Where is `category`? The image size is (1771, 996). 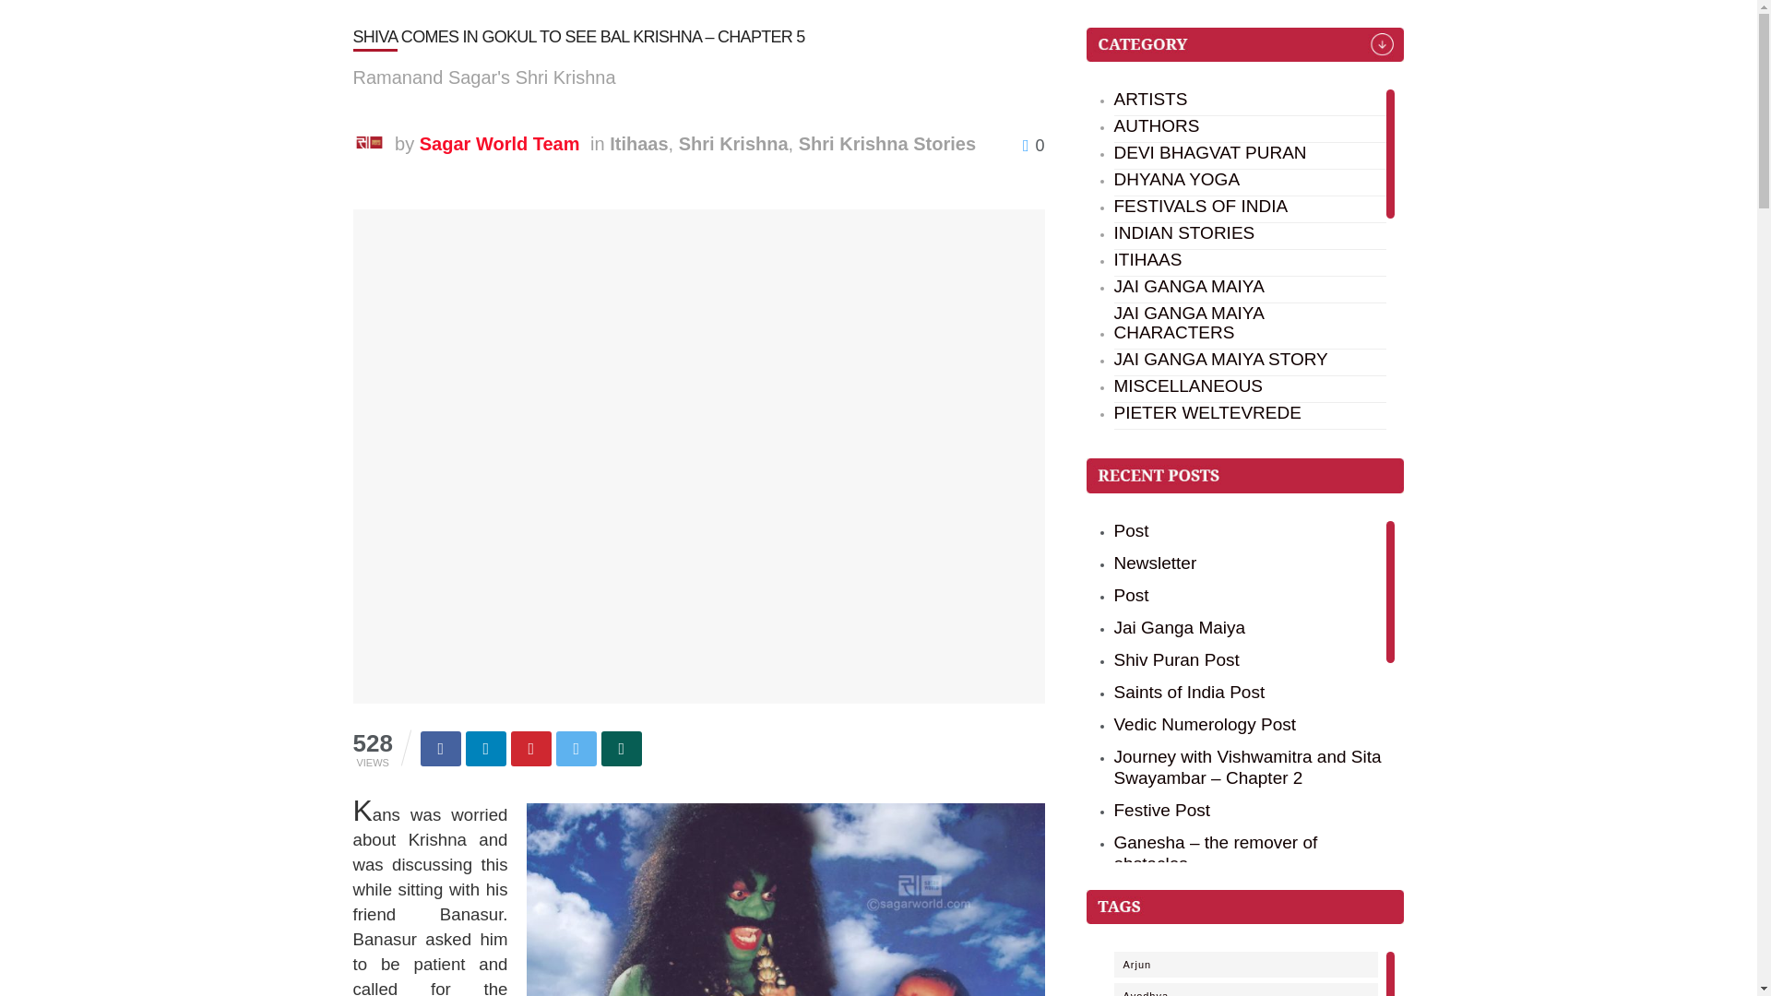
category is located at coordinates (1245, 44).